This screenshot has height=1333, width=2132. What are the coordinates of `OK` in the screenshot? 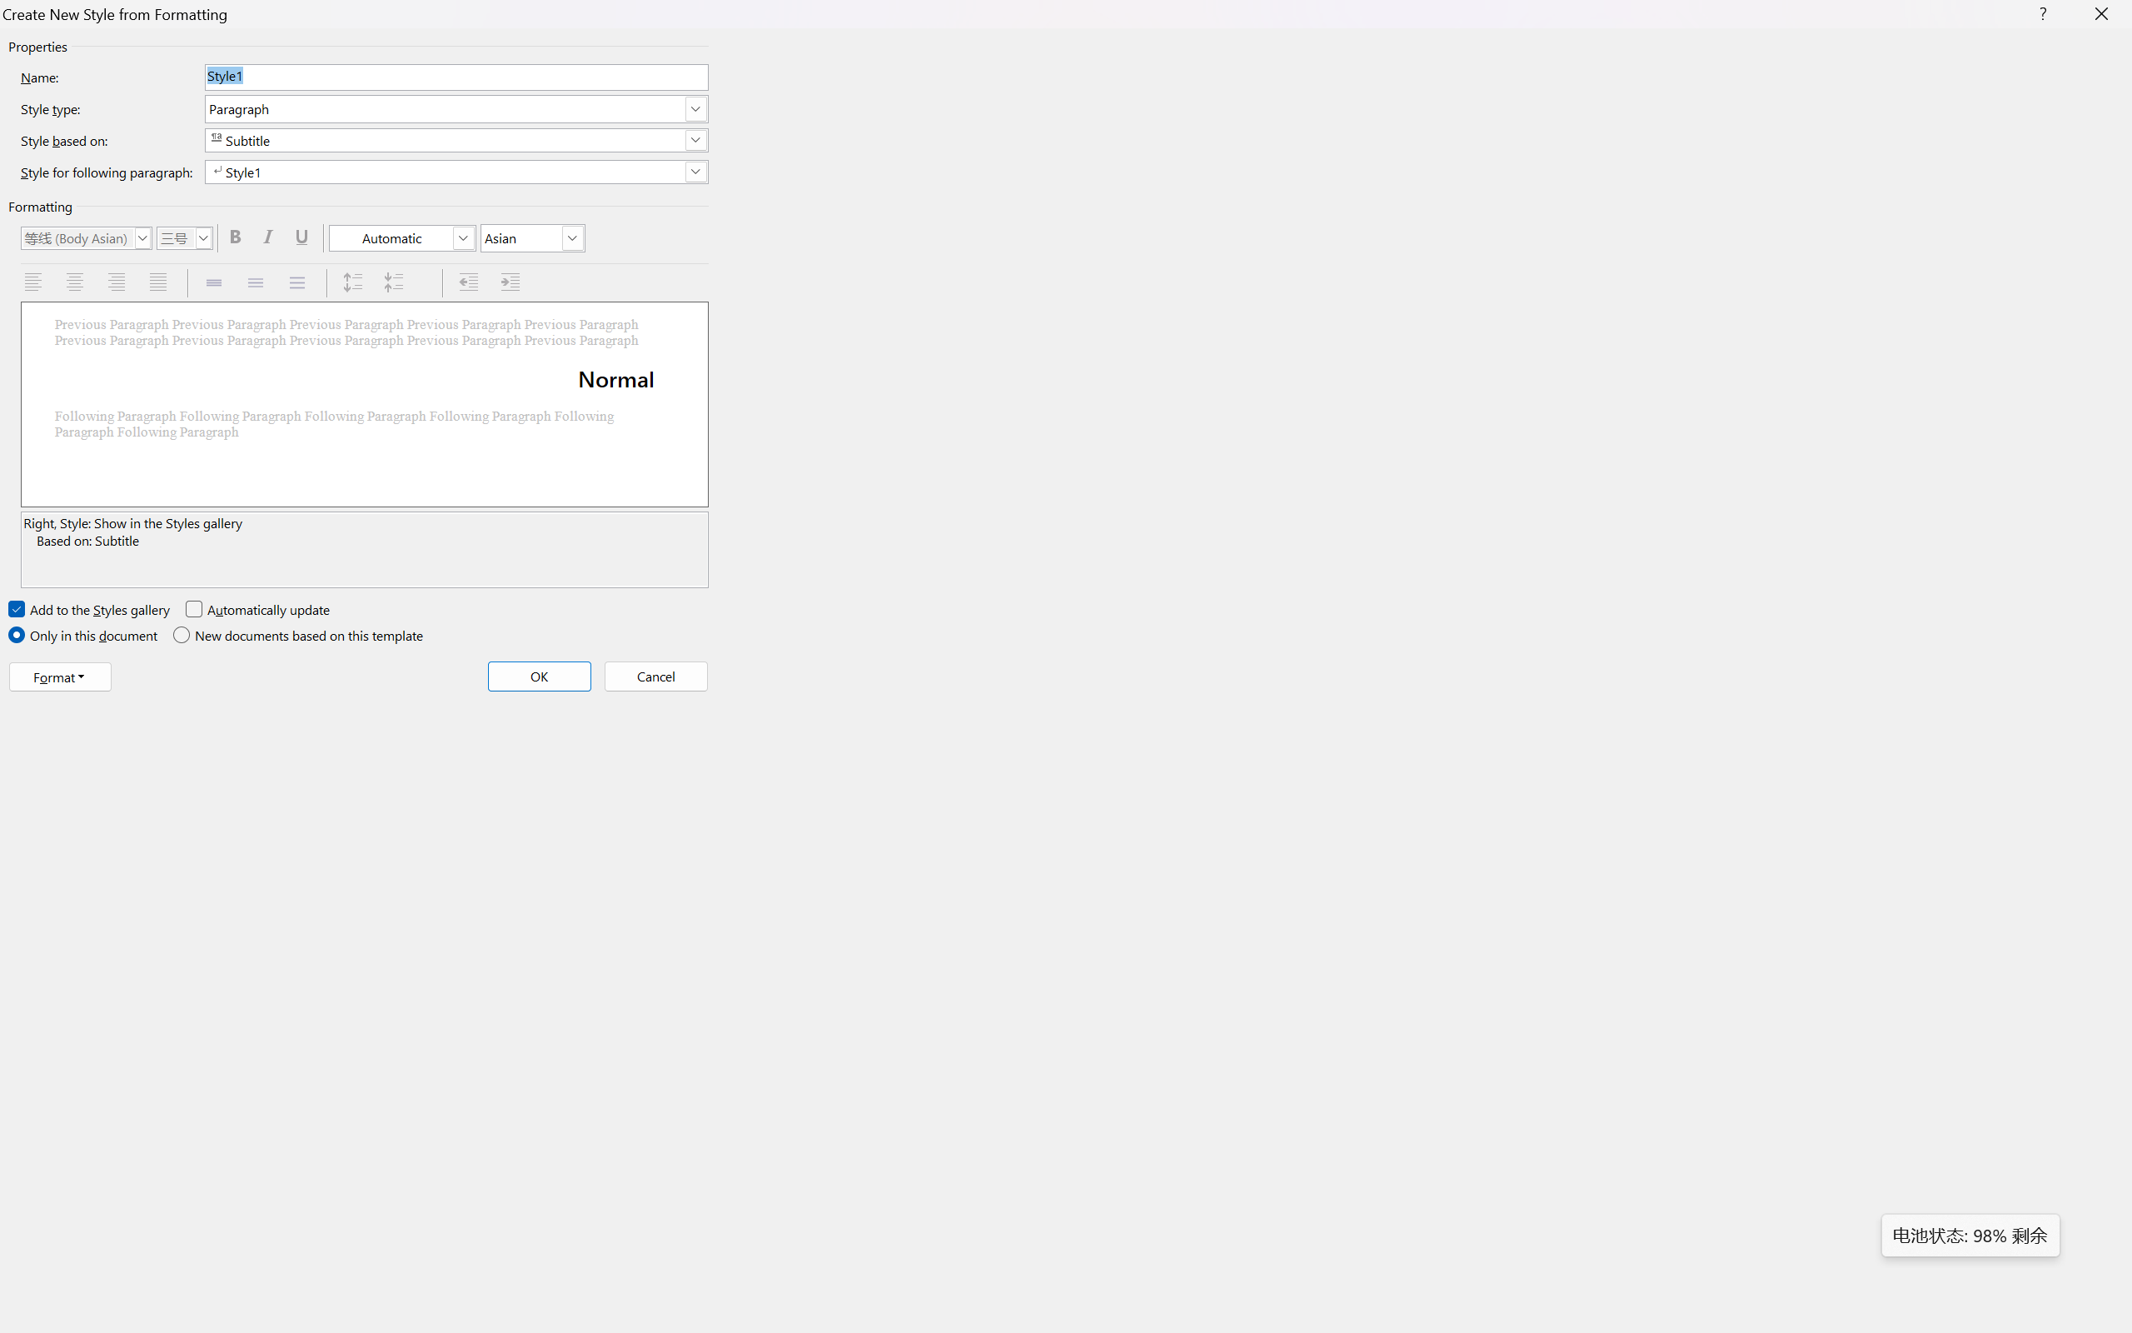 It's located at (540, 676).